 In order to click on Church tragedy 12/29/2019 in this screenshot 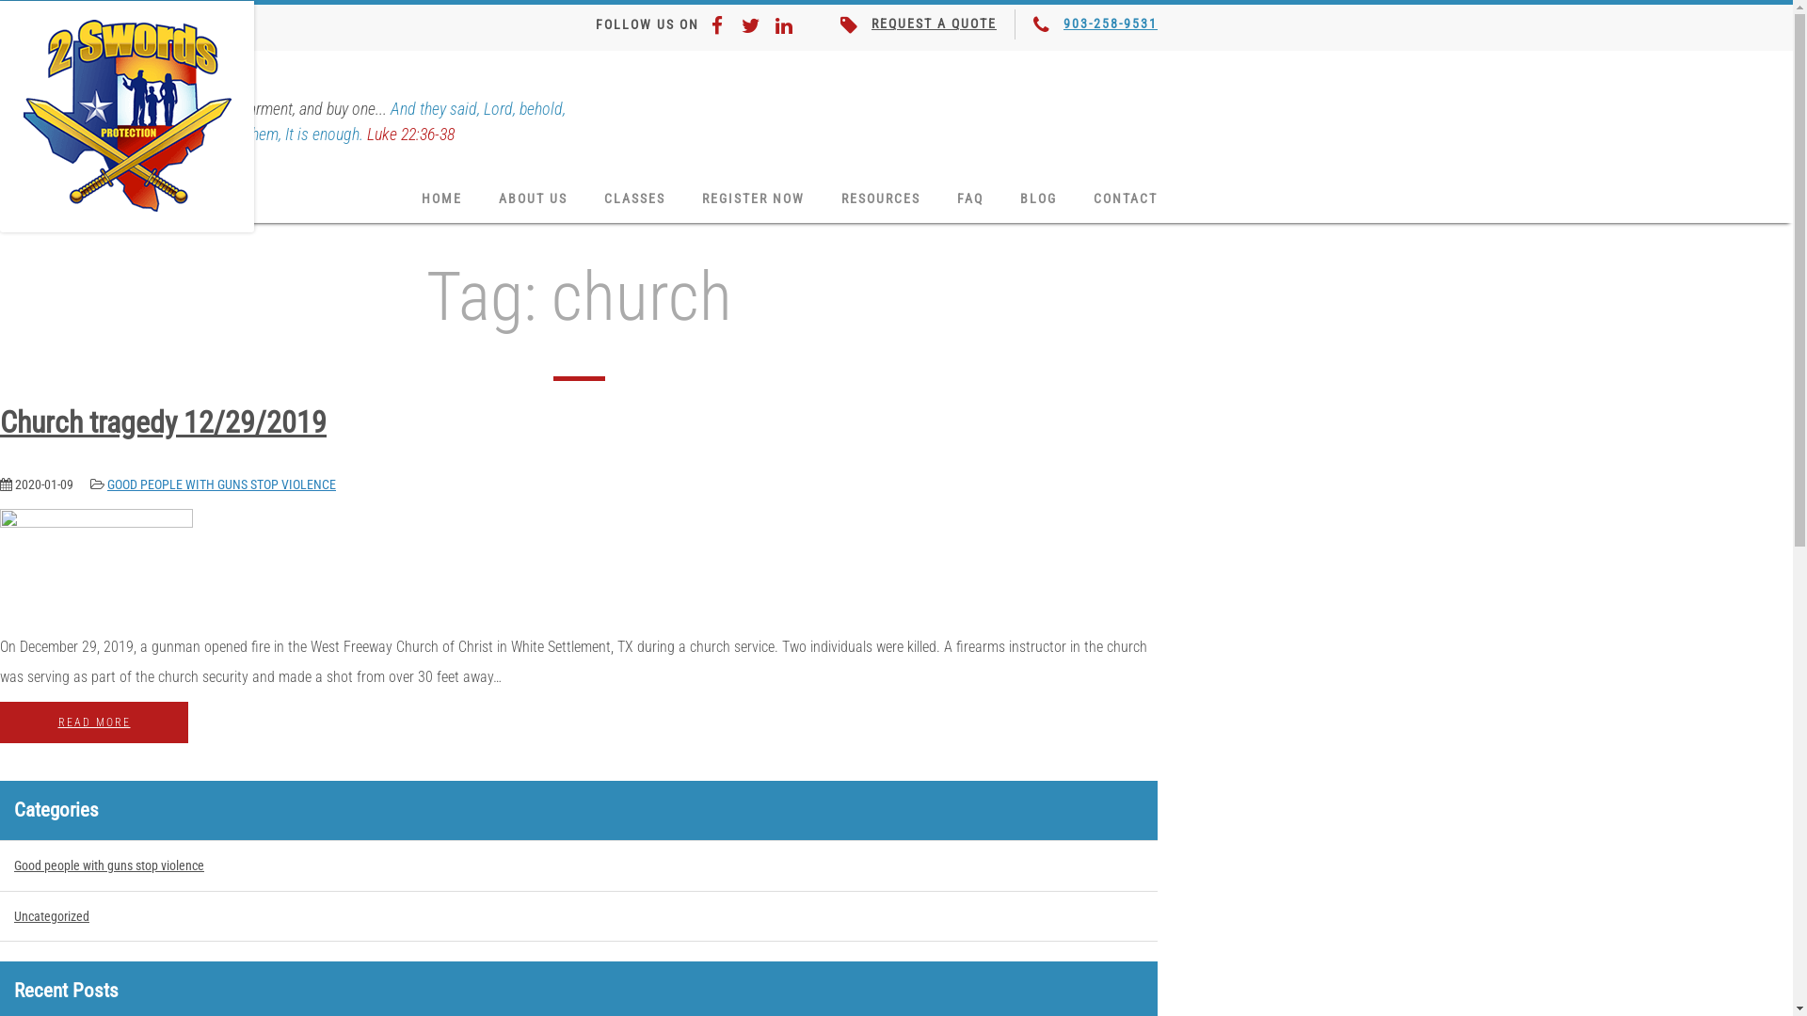, I will do `click(164, 422)`.